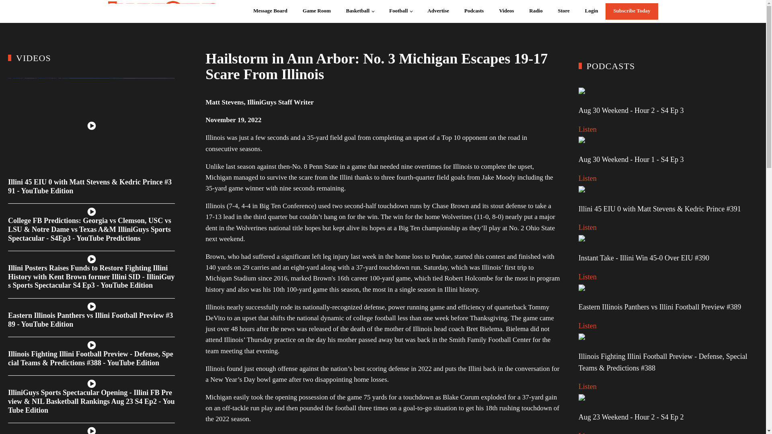  I want to click on Login, so click(591, 11).